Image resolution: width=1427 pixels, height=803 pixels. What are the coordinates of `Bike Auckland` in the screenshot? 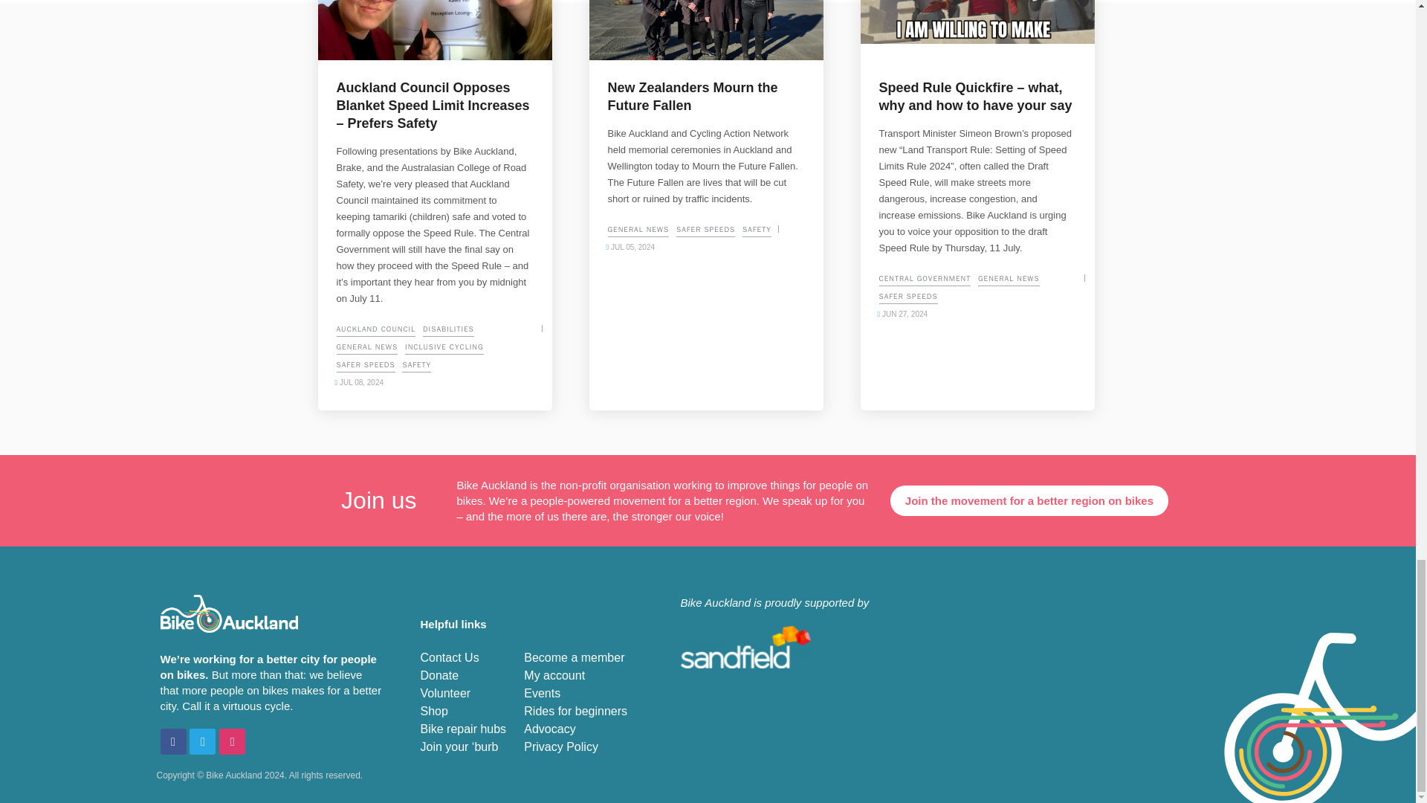 It's located at (229, 614).